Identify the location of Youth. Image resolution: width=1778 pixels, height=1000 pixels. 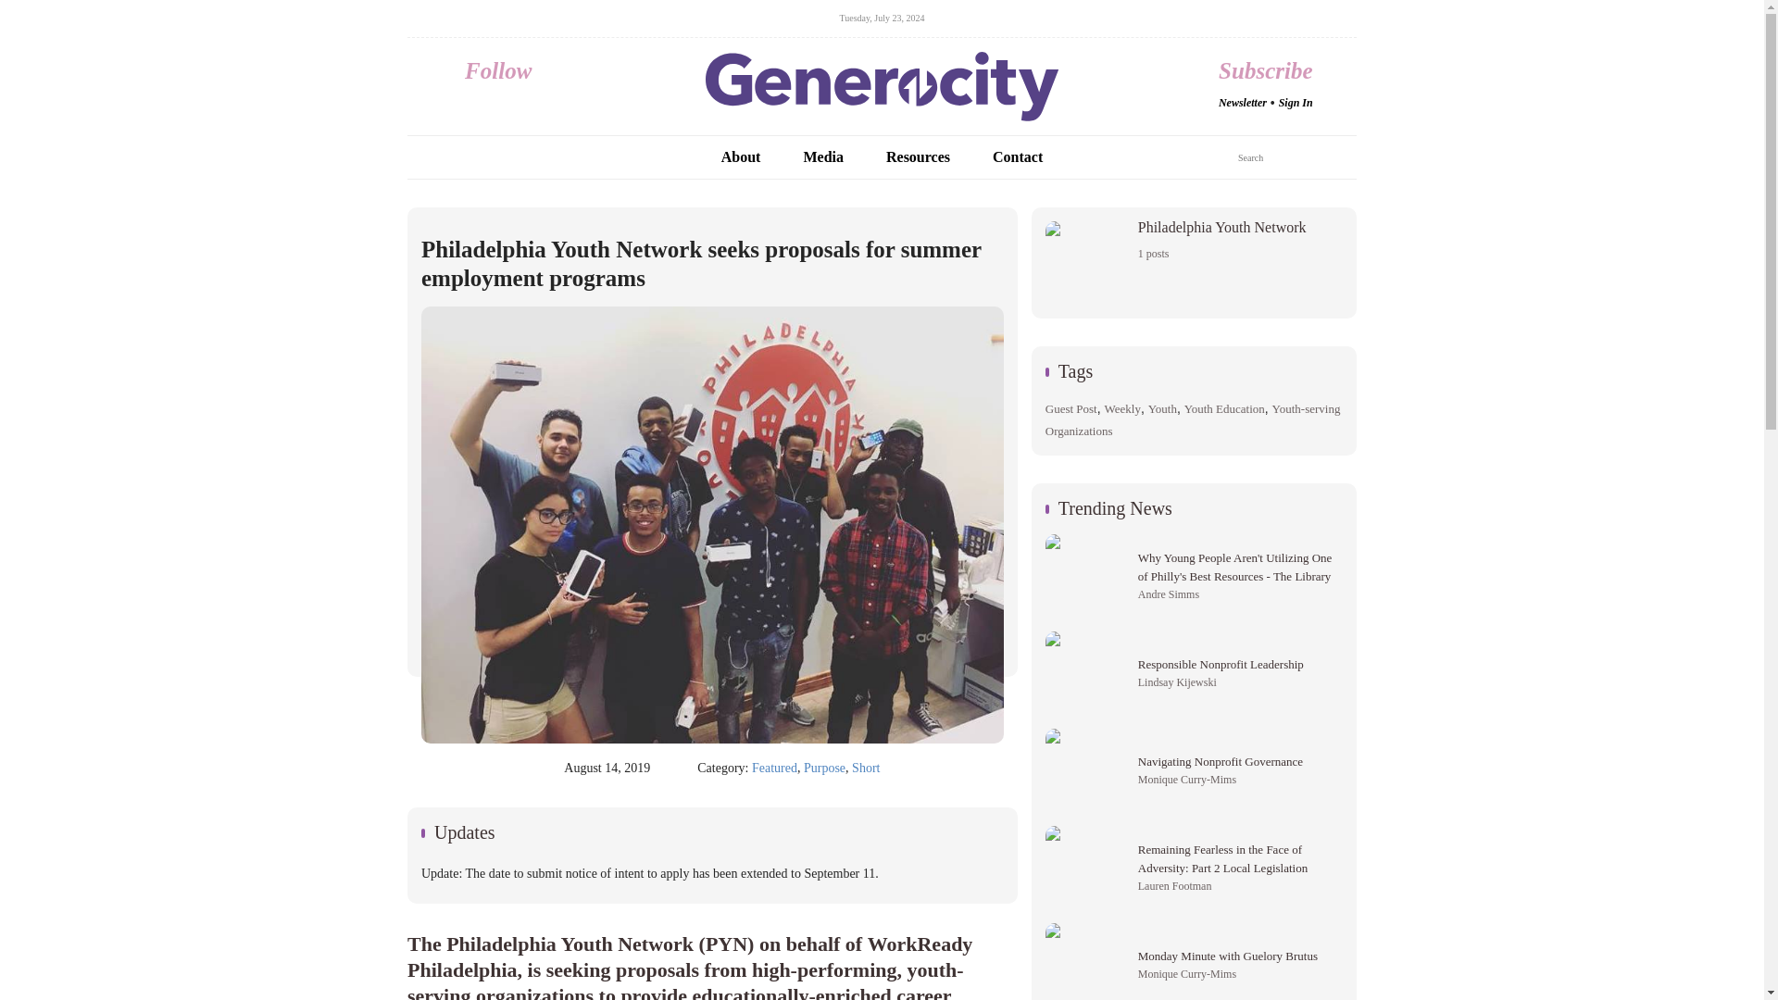
(1163, 409).